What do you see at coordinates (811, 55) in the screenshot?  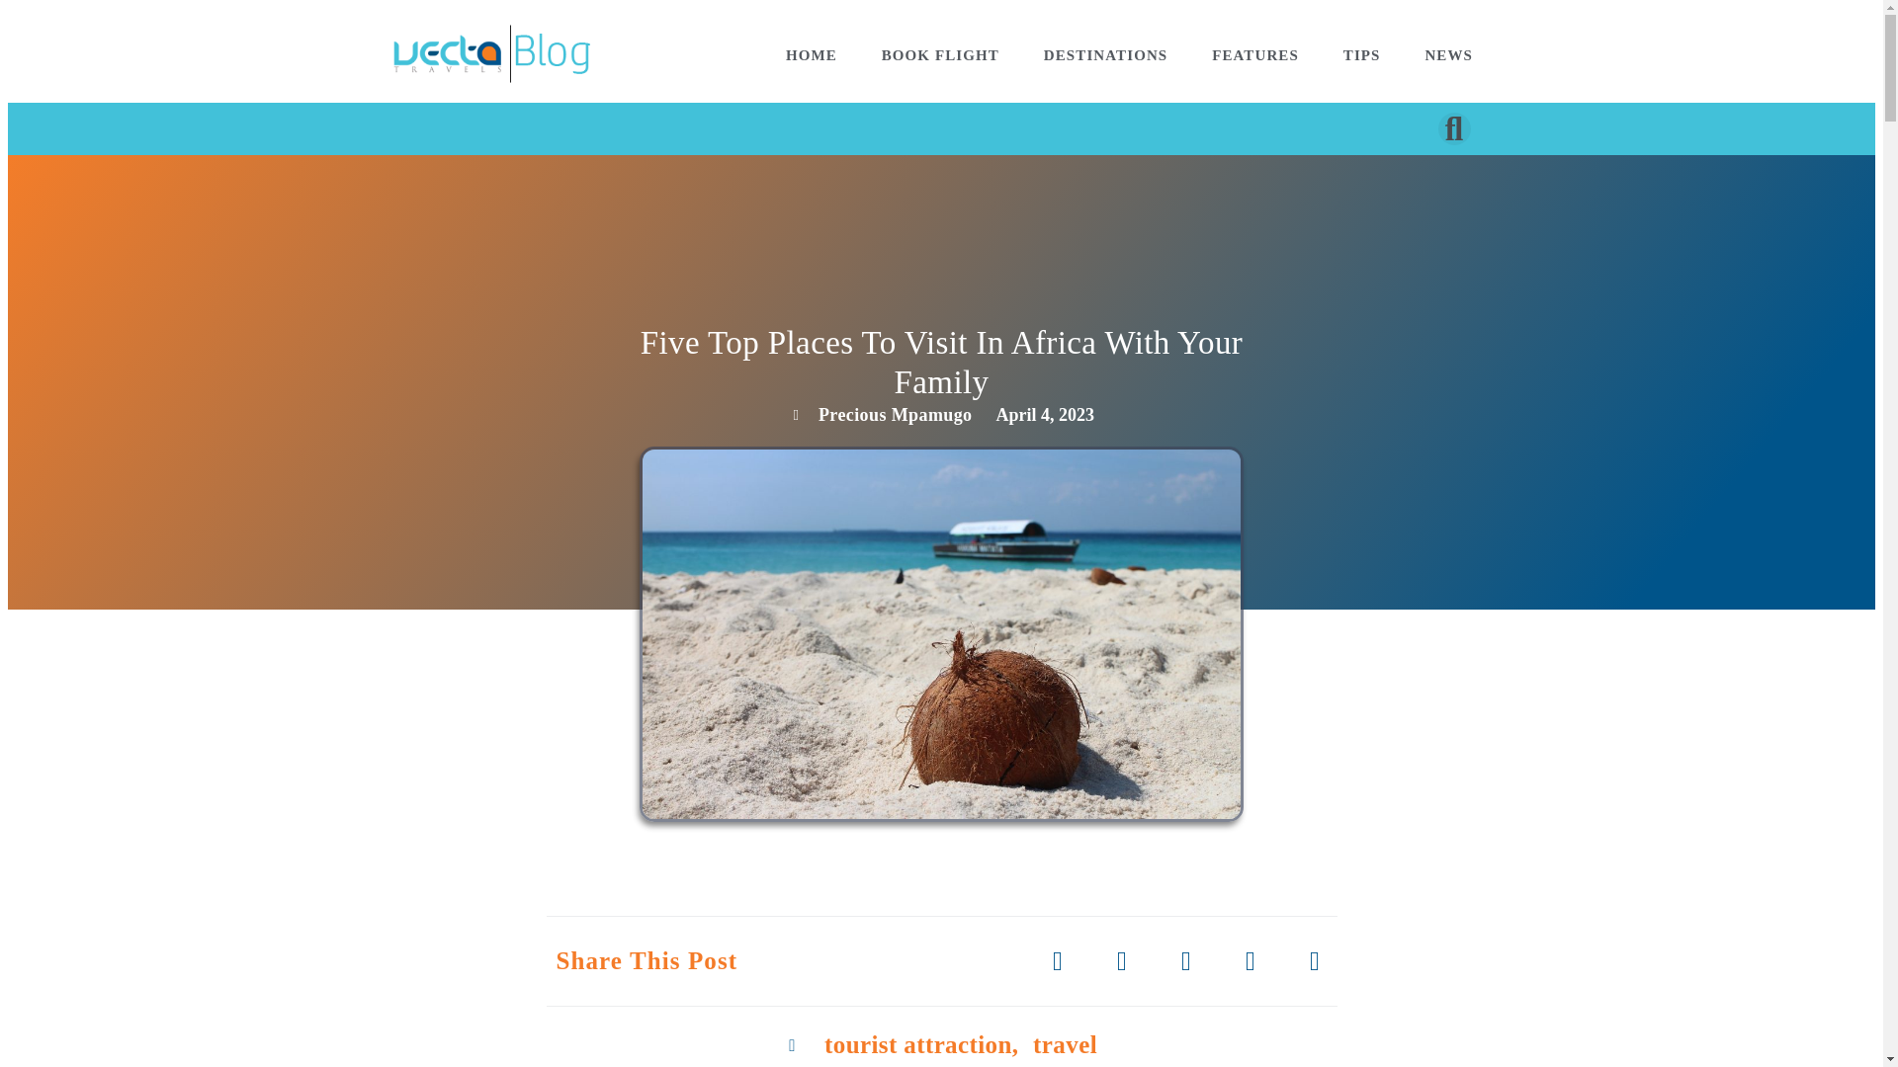 I see `HOME` at bounding box center [811, 55].